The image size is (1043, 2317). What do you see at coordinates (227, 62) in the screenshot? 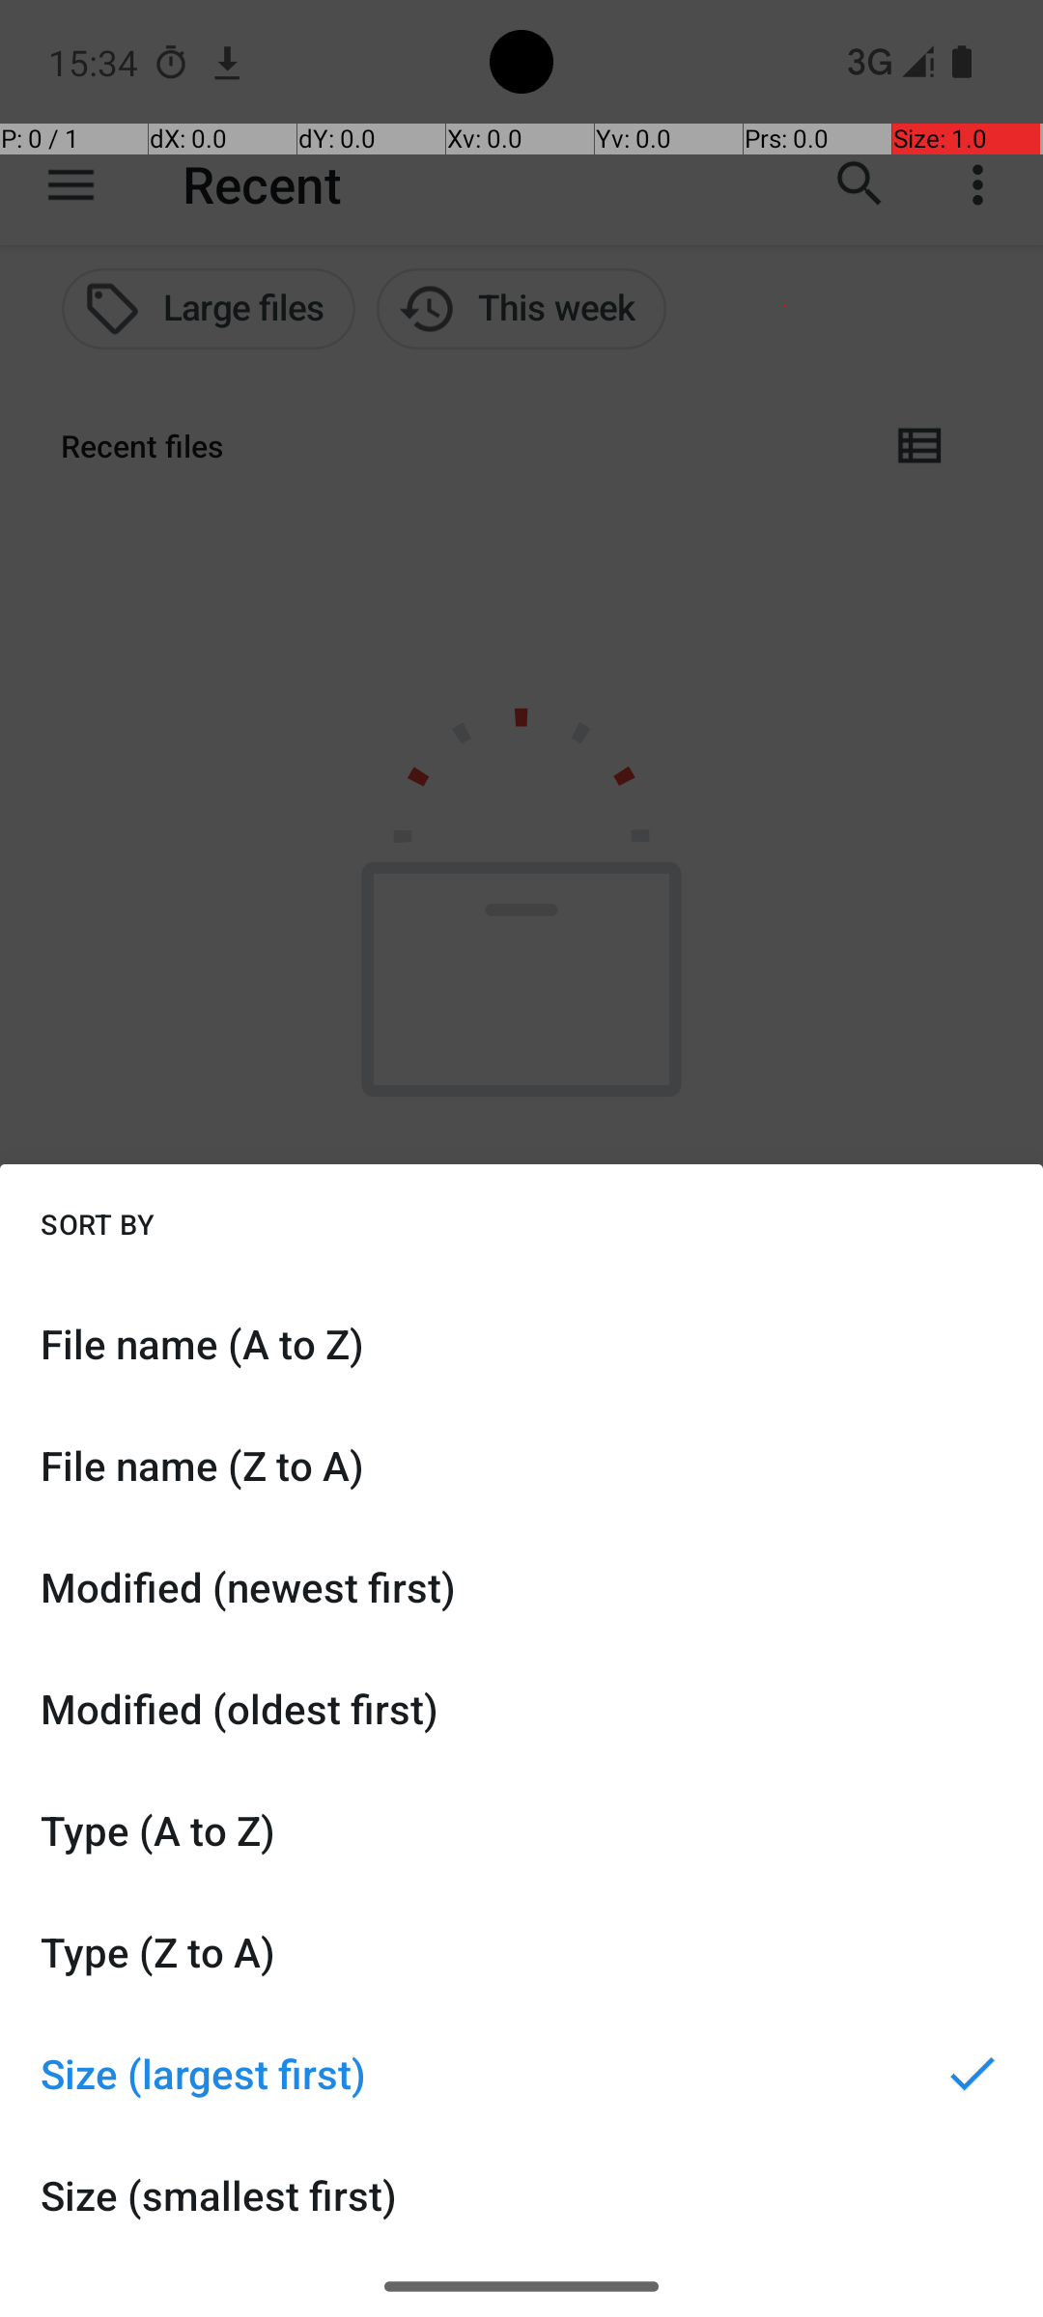
I see `Chrome notification: www.espn.com` at bounding box center [227, 62].